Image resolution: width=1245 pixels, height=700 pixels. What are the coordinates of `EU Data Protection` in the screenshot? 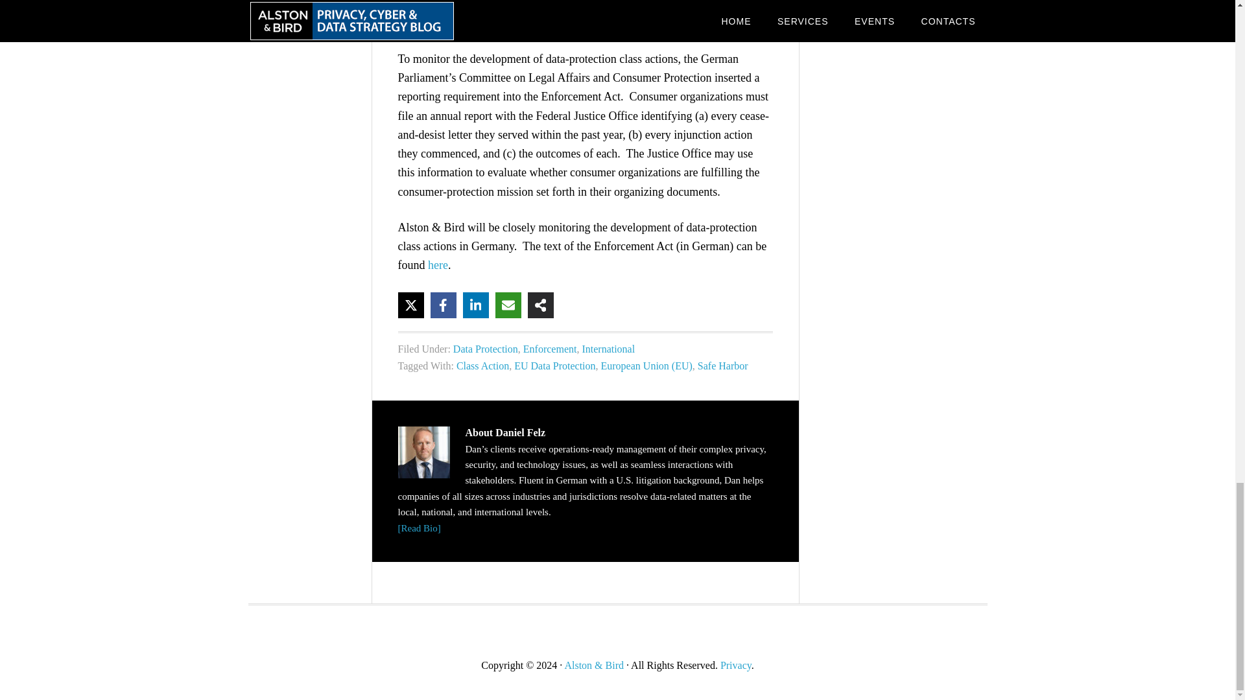 It's located at (554, 366).